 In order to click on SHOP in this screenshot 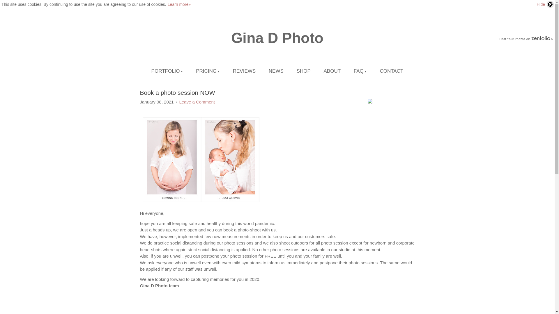, I will do `click(303, 71)`.